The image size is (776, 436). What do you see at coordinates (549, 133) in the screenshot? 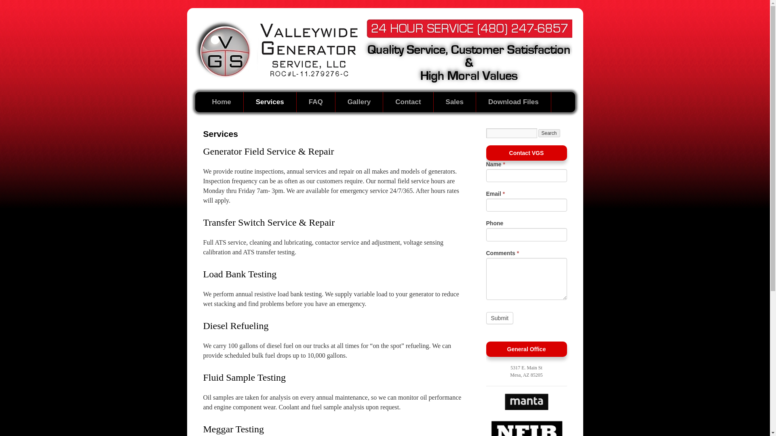
I see `Search` at bounding box center [549, 133].